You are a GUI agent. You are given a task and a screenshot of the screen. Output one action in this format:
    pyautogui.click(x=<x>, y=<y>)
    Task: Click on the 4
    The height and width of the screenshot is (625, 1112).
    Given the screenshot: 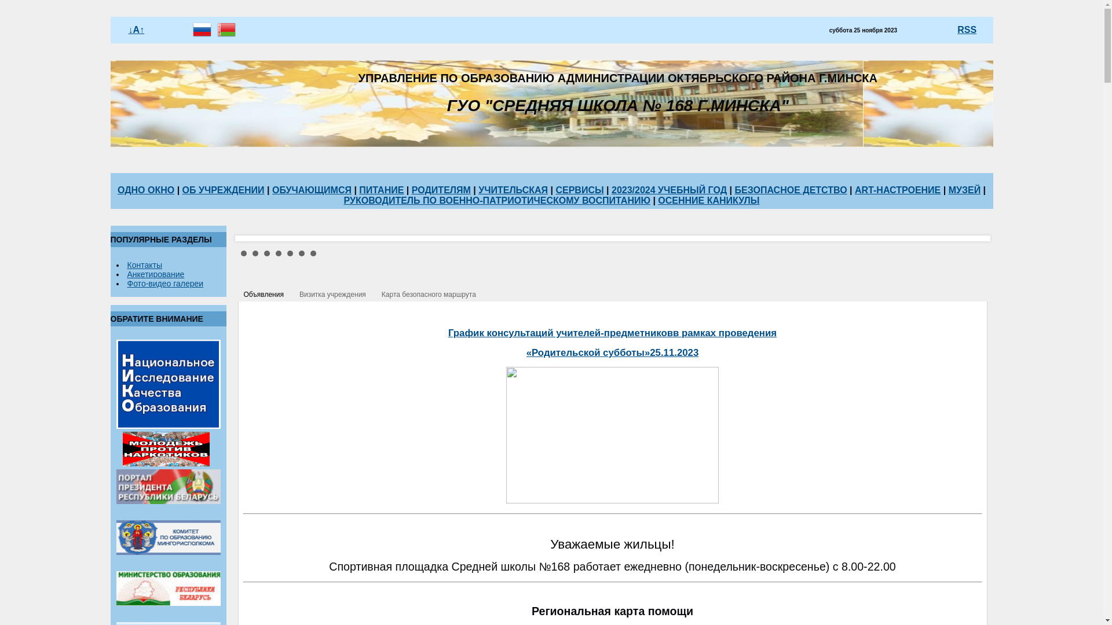 What is the action you would take?
    pyautogui.click(x=279, y=253)
    